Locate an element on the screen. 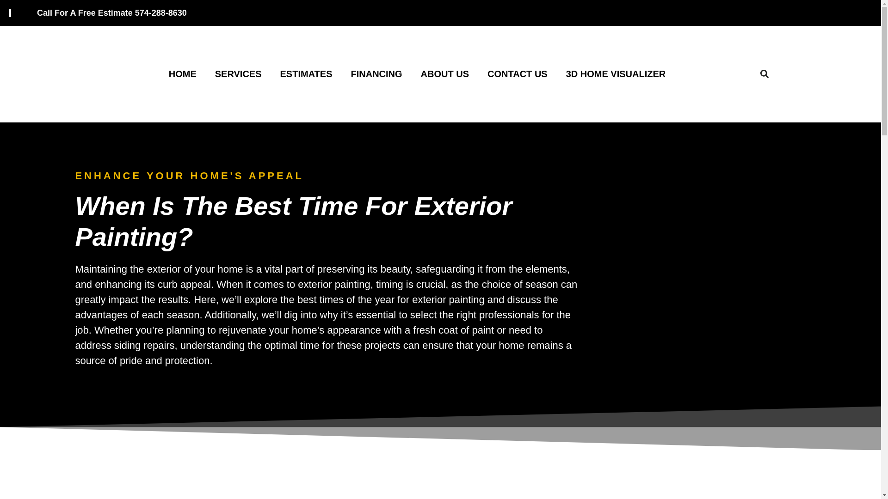  CONTACT US is located at coordinates (517, 74).